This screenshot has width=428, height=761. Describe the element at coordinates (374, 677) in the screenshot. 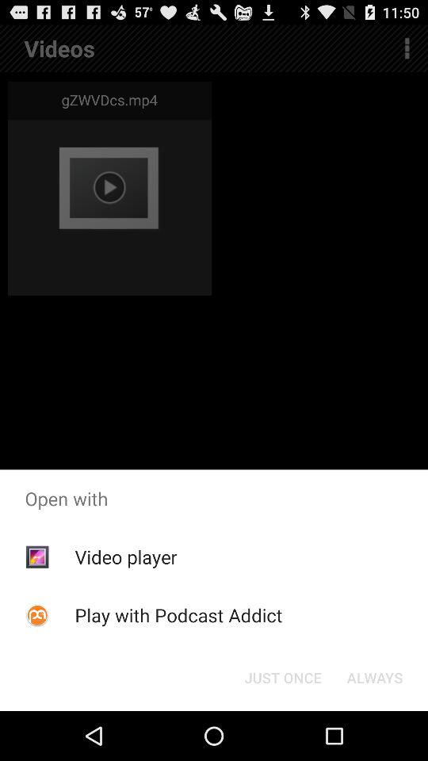

I see `press the always item` at that location.